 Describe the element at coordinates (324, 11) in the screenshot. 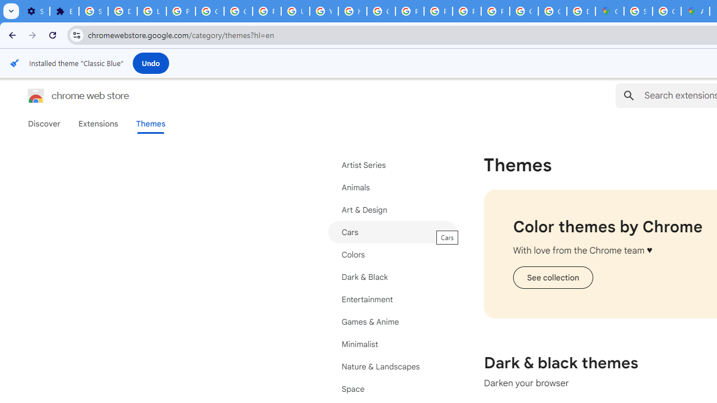

I see `YouTube` at that location.